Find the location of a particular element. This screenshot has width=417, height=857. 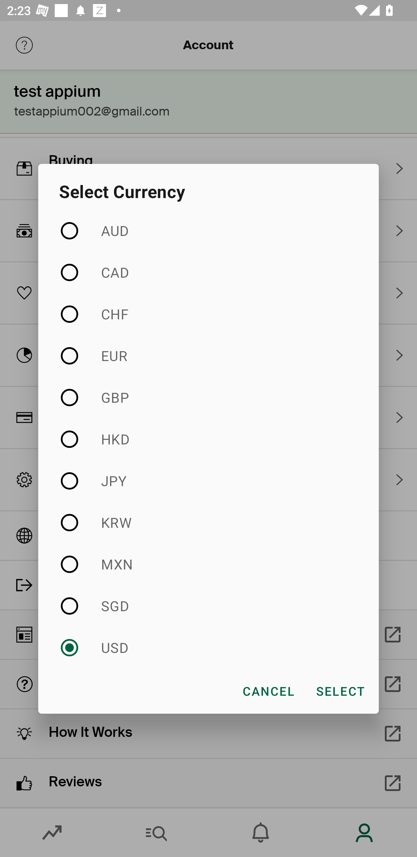

EUR is located at coordinates (209, 356).